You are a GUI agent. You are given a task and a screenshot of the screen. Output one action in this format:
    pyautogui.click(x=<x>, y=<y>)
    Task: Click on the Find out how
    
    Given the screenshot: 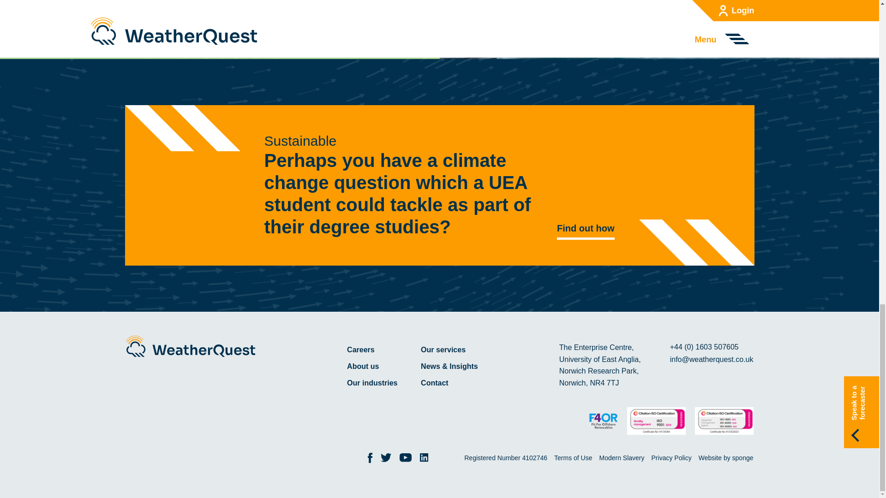 What is the action you would take?
    pyautogui.click(x=585, y=228)
    